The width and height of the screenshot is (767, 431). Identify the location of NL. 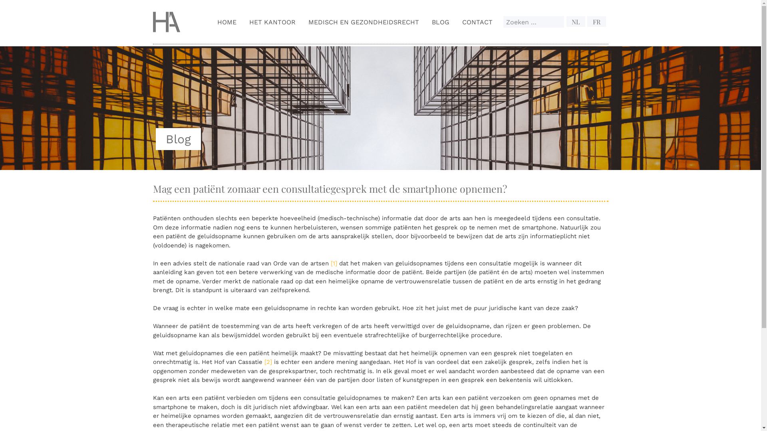
(576, 22).